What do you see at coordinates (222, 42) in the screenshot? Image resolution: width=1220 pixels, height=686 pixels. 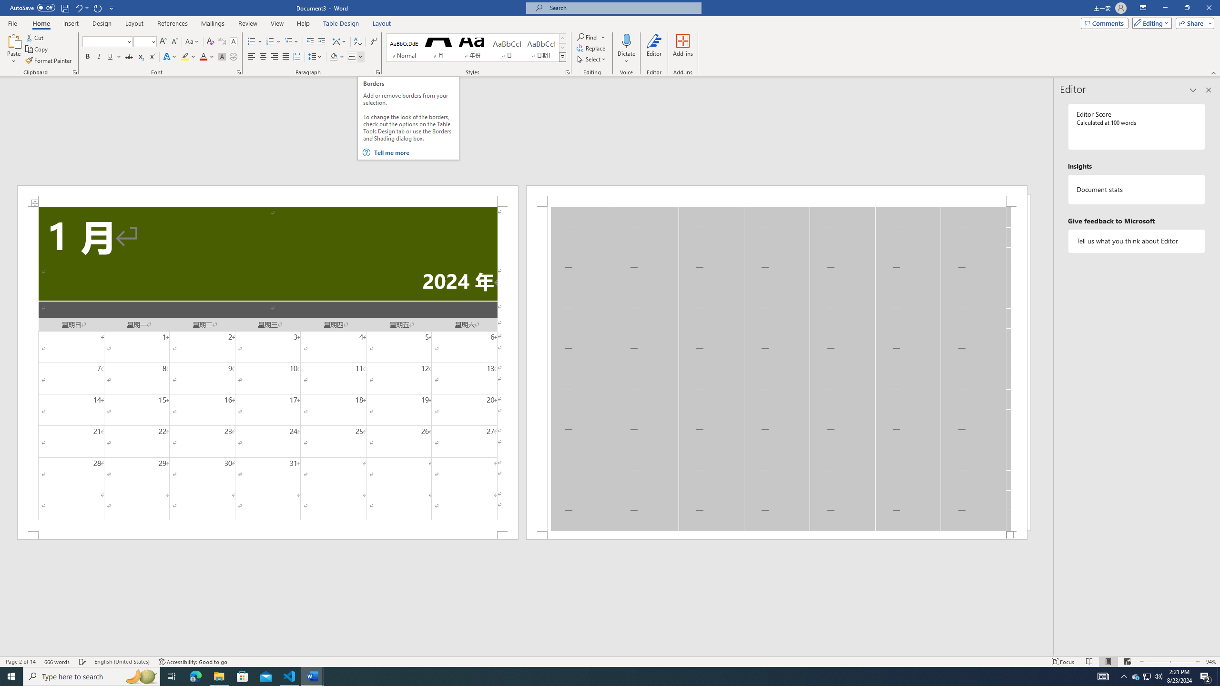 I see `Phonetic Guide...` at bounding box center [222, 42].